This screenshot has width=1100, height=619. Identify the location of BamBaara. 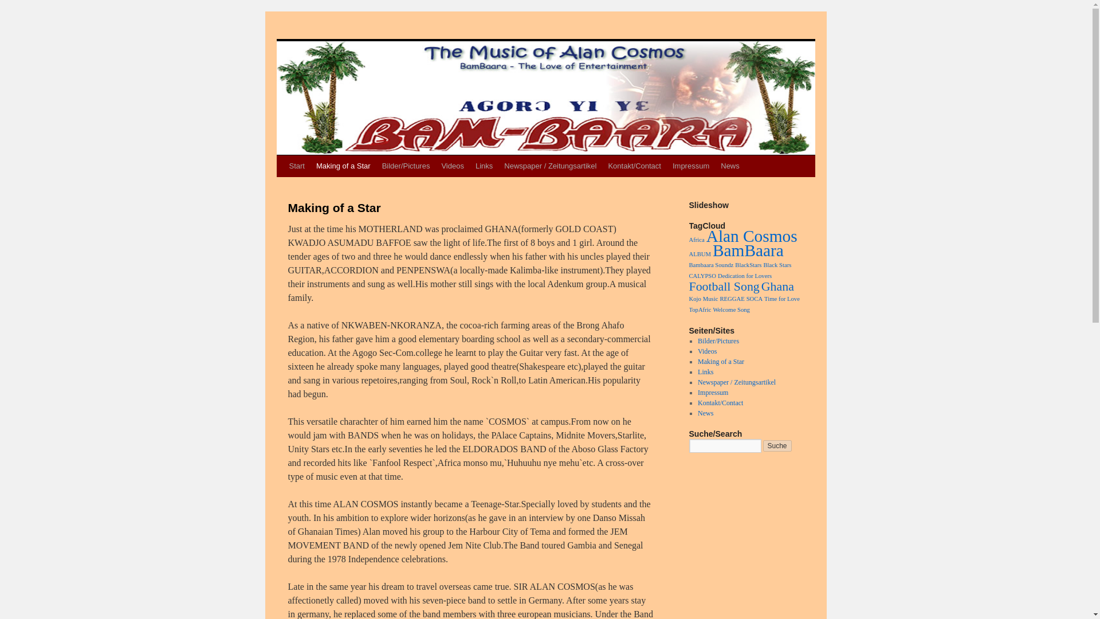
(748, 250).